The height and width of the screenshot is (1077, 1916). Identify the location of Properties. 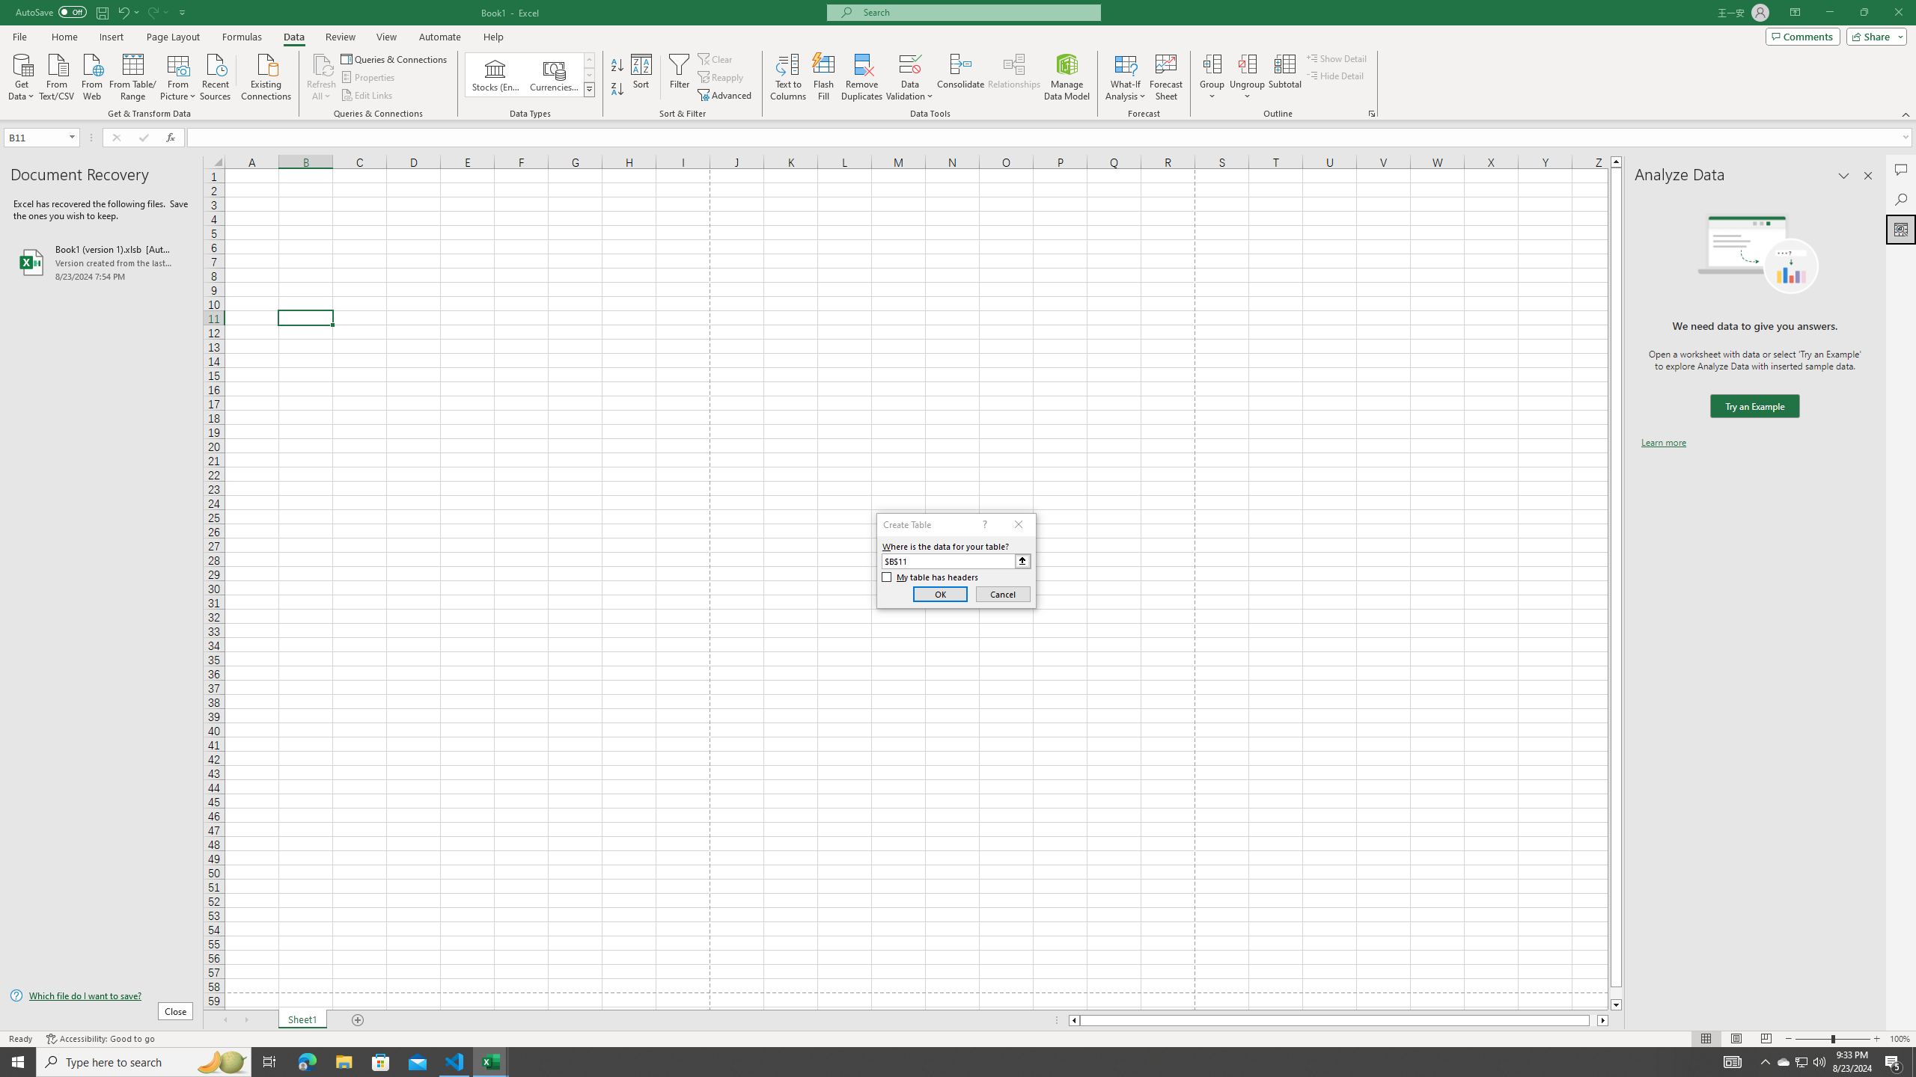
(370, 78).